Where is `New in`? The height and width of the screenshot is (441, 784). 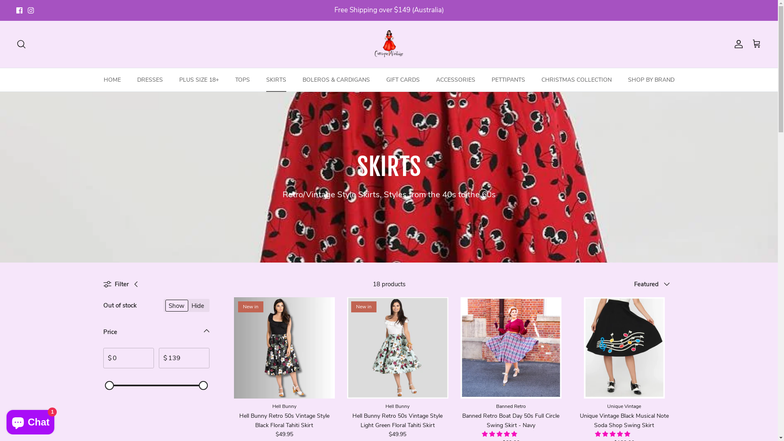 New in is located at coordinates (284, 348).